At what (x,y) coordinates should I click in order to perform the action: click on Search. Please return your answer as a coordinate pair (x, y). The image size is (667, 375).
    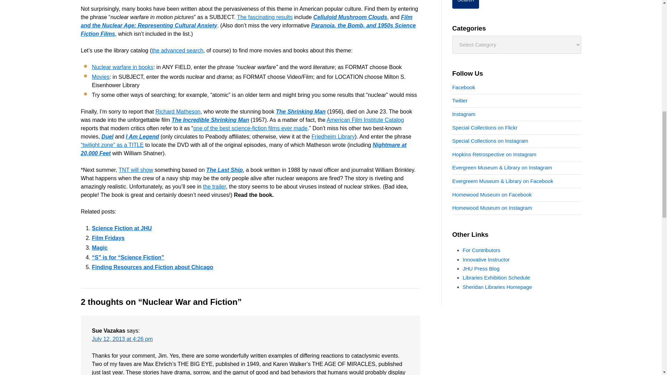
    Looking at the image, I should click on (466, 4).